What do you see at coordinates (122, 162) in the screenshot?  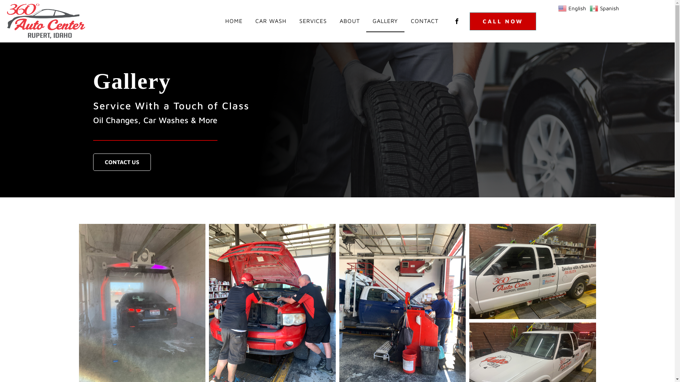 I see `CONTACT US` at bounding box center [122, 162].